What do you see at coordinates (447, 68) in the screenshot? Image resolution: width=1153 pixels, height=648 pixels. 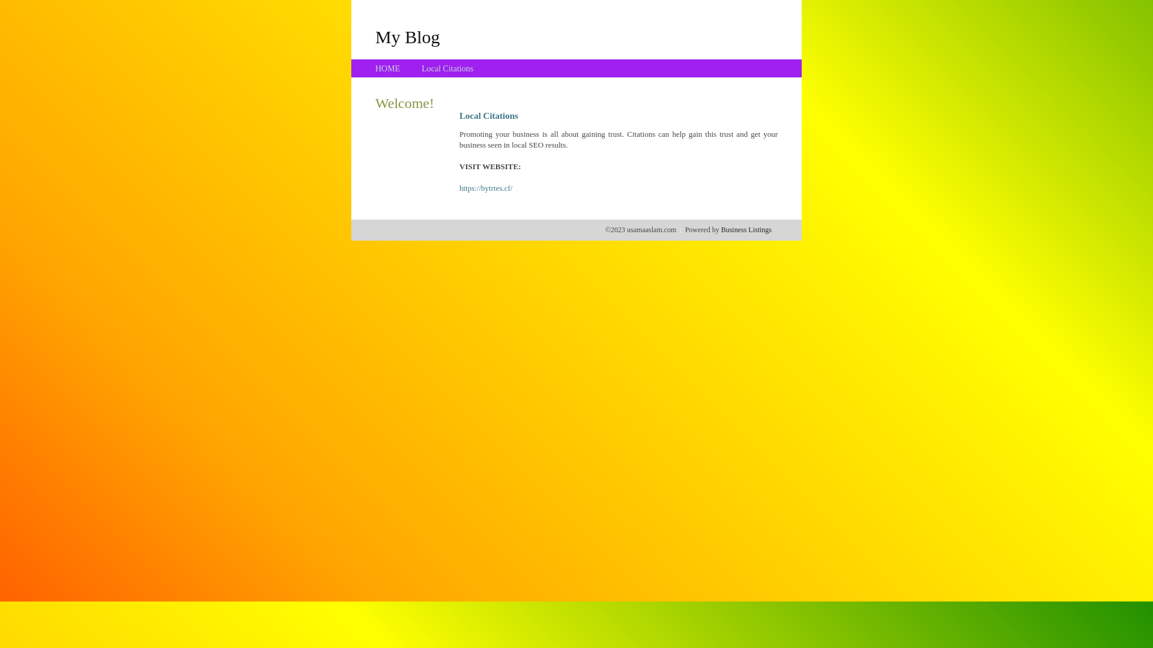 I see `Local Citations` at bounding box center [447, 68].